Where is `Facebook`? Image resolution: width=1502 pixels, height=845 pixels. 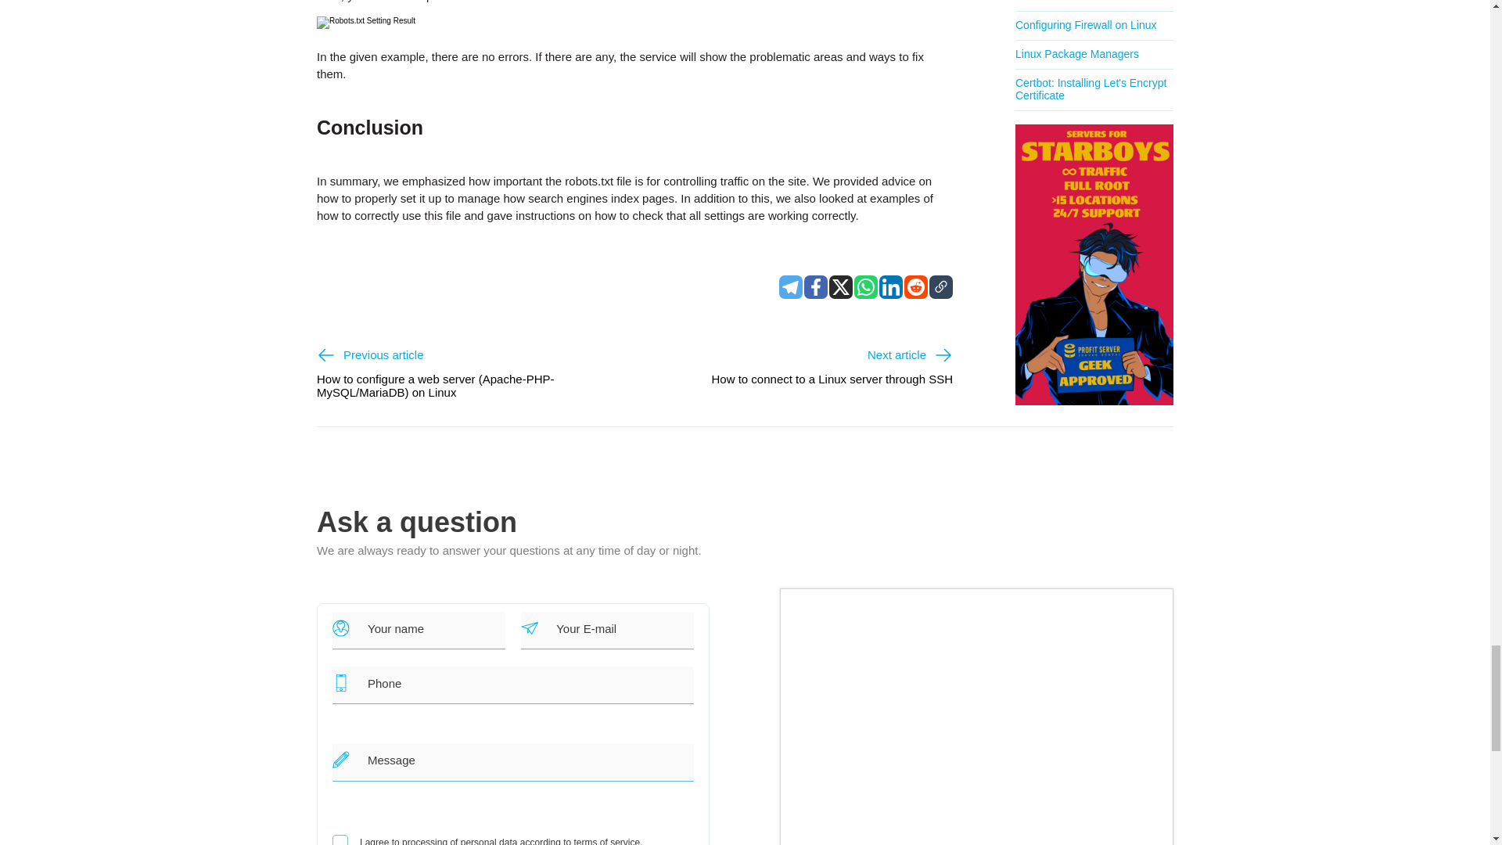
Facebook is located at coordinates (815, 287).